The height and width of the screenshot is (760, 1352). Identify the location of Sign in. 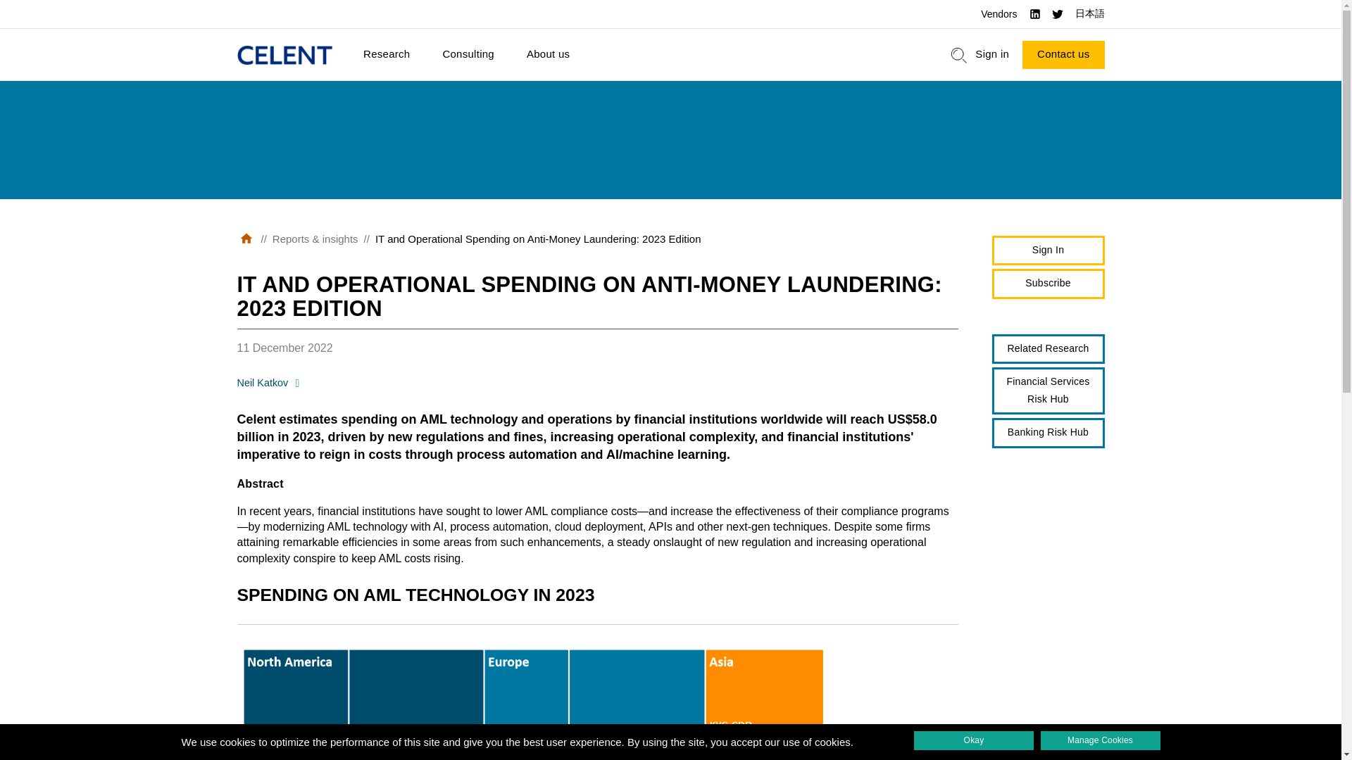
(991, 55).